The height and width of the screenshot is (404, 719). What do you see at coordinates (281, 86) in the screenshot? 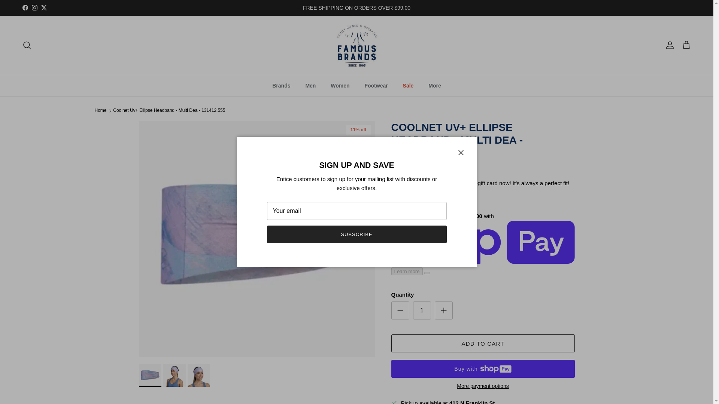
I see `Brands` at bounding box center [281, 86].